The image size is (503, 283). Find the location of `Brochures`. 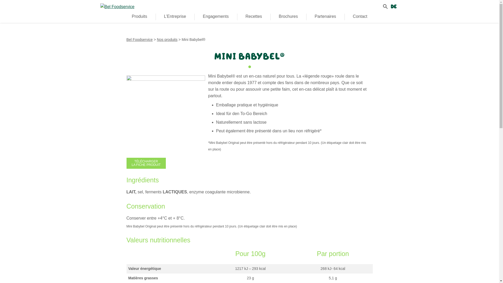

Brochures is located at coordinates (288, 17).